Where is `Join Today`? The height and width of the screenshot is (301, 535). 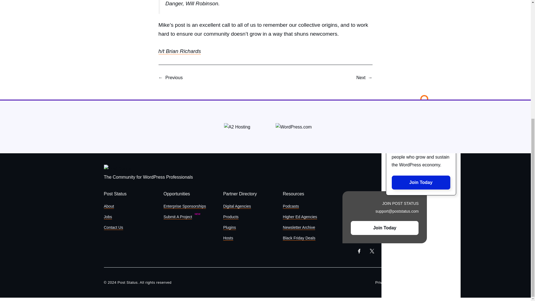
Join Today is located at coordinates (421, 182).